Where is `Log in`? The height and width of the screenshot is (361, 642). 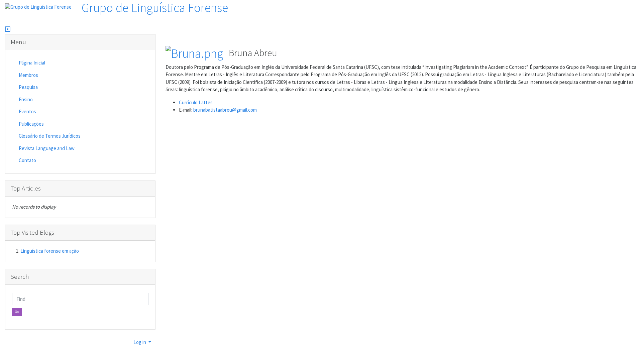
Log in is located at coordinates (142, 342).